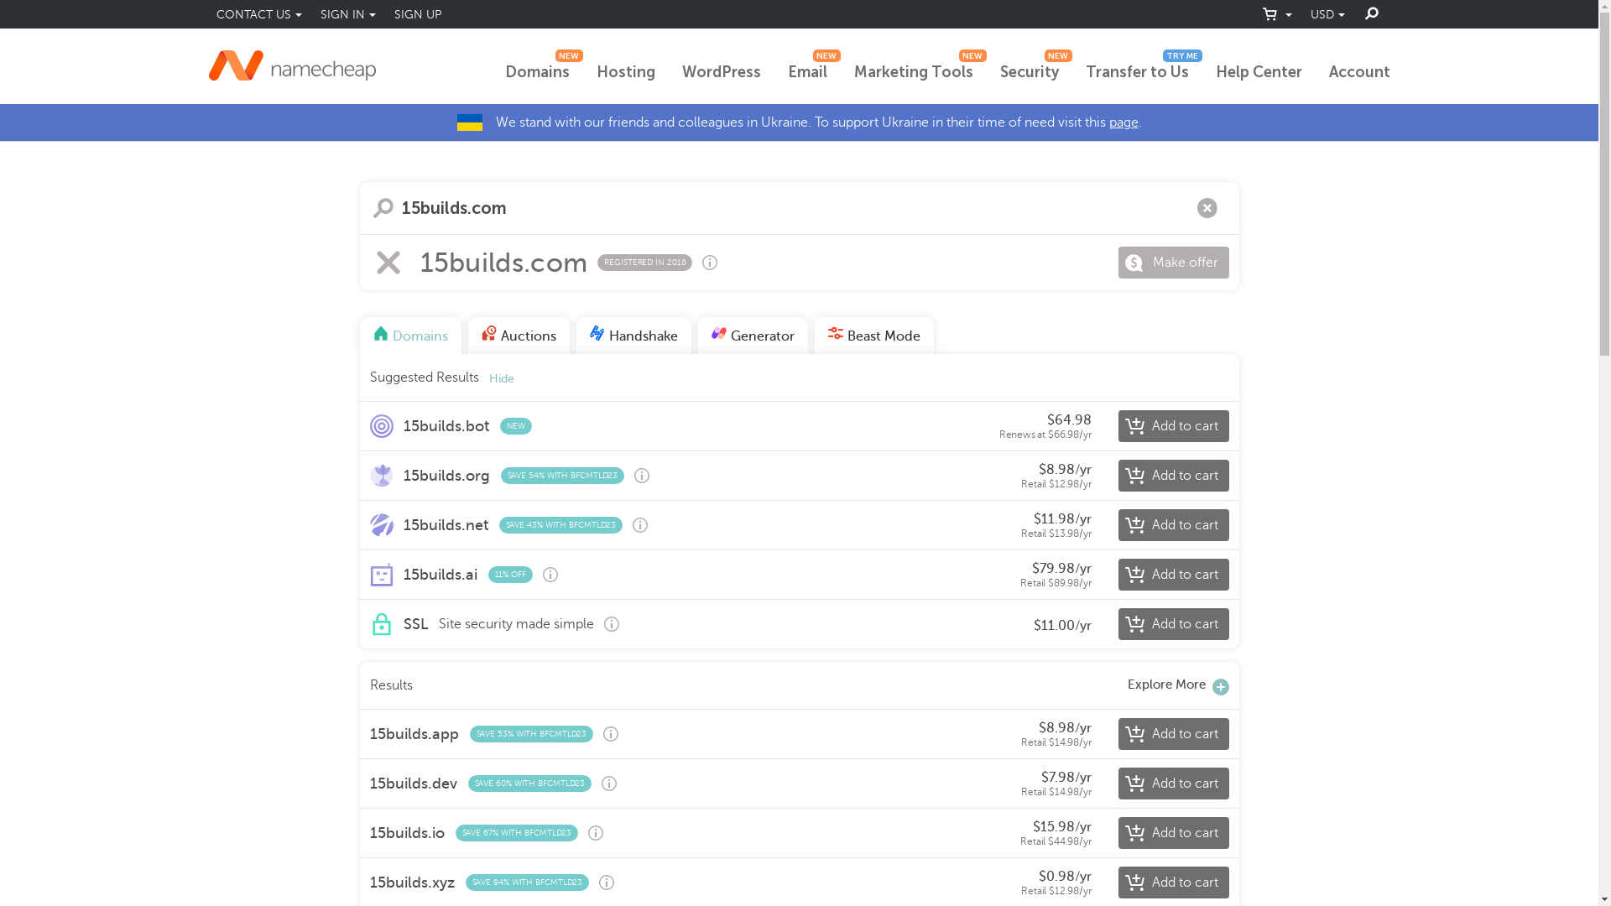 The height and width of the screenshot is (906, 1611). Describe the element at coordinates (1173, 476) in the screenshot. I see `Add to cart` at that location.